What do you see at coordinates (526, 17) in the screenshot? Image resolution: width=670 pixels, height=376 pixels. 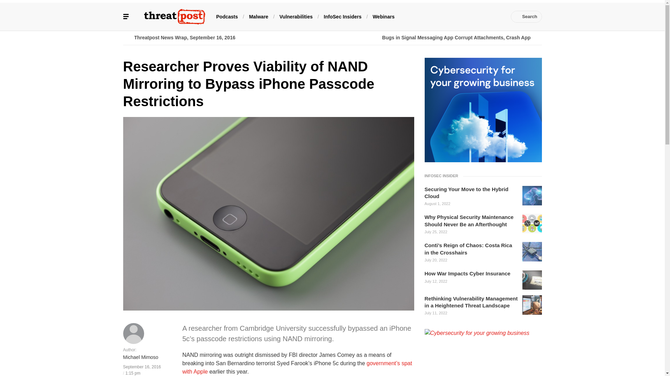 I see `Search` at bounding box center [526, 17].